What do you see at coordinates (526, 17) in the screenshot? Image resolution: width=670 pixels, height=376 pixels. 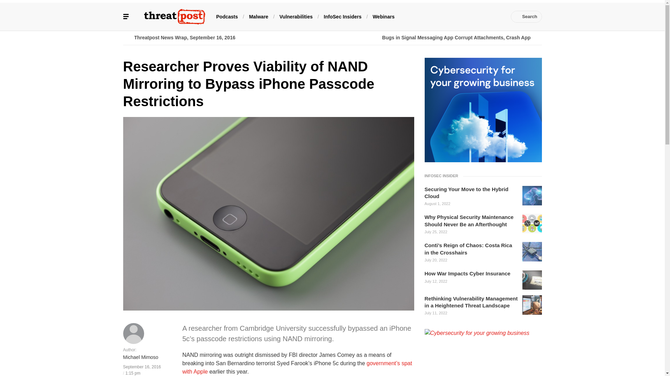 I see `Search` at bounding box center [526, 17].